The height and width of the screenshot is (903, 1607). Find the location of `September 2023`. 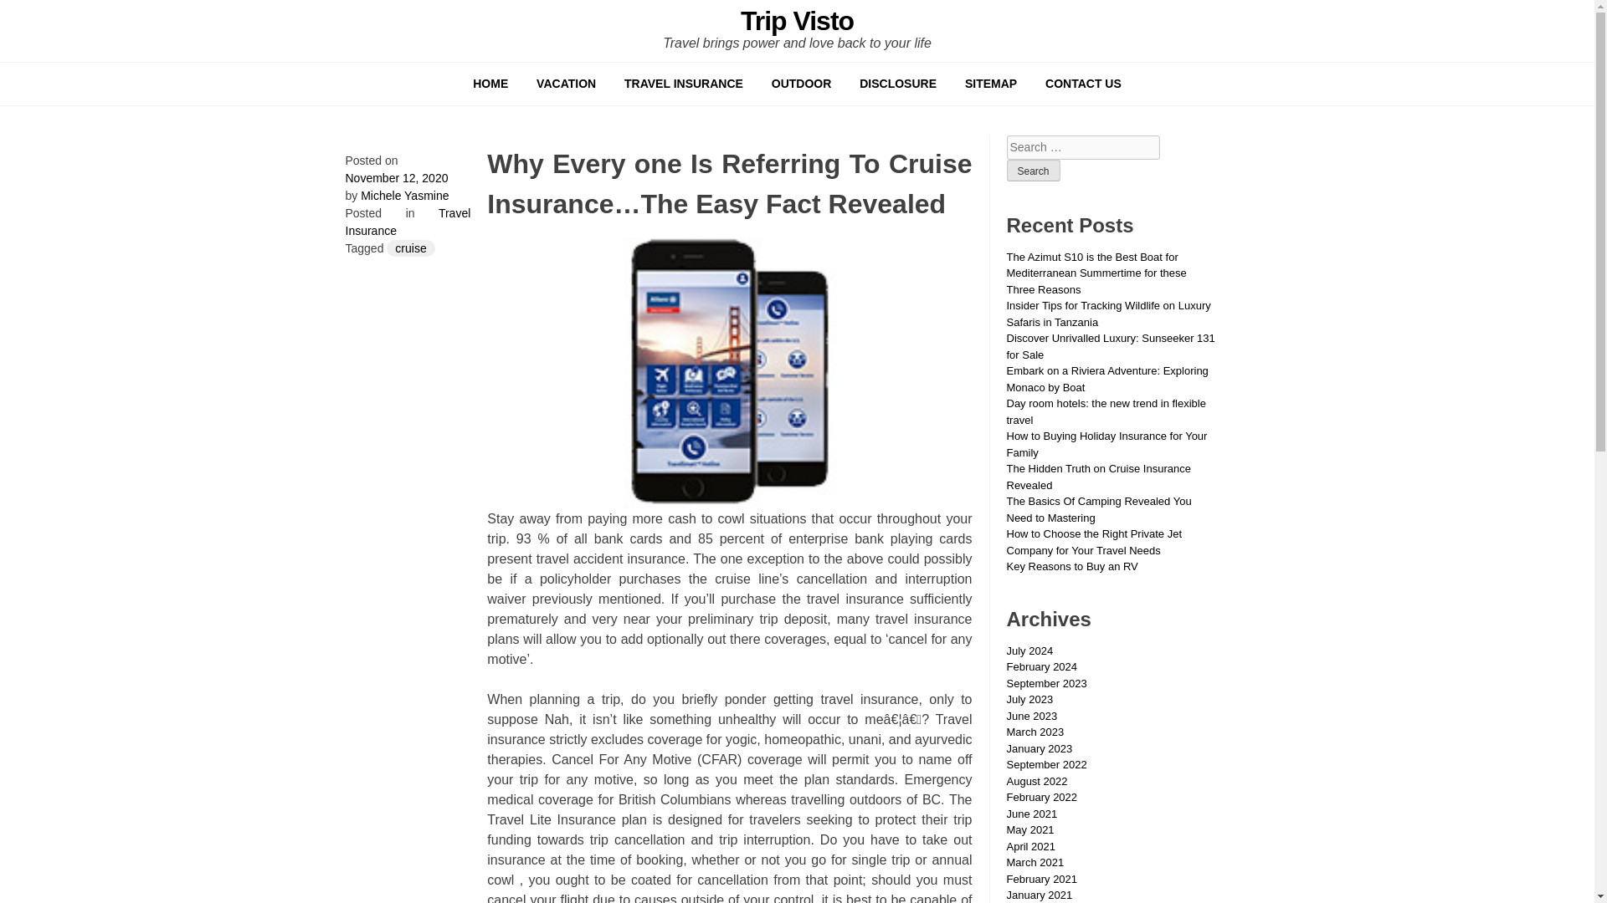

September 2023 is located at coordinates (1045, 684).